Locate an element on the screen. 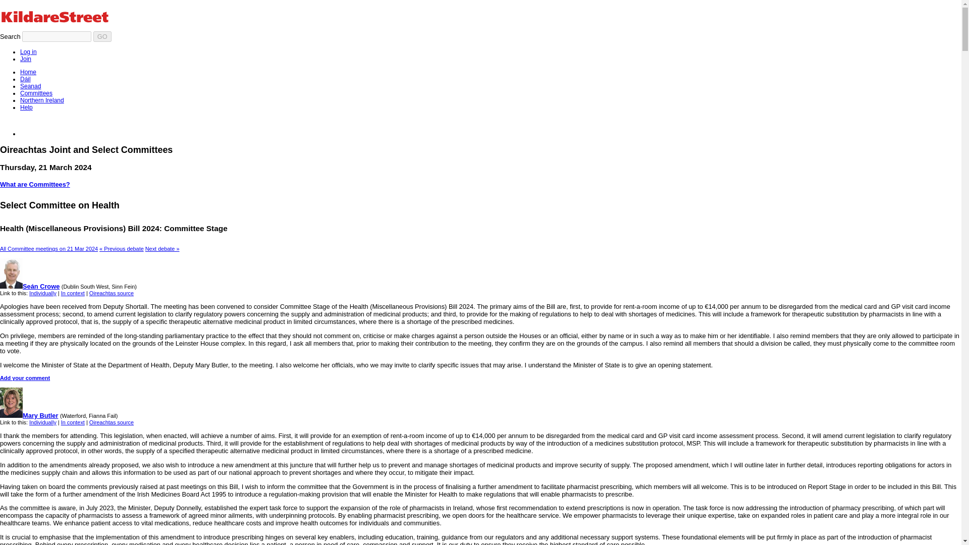 Image resolution: width=969 pixels, height=545 pixels. Select Committee on Health is located at coordinates (121, 248).